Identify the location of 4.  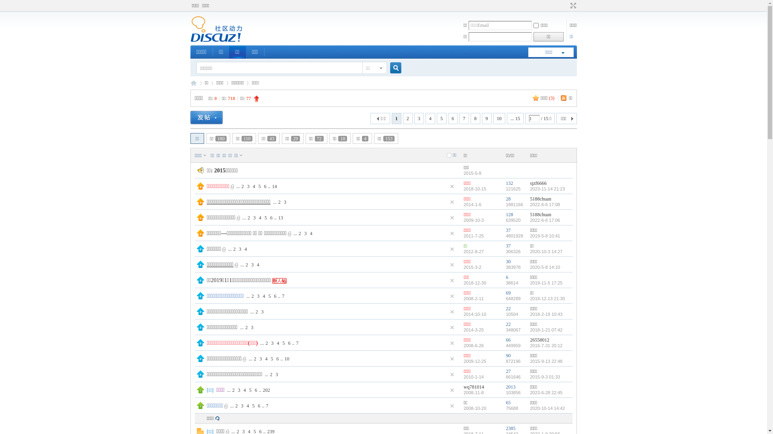
(258, 265).